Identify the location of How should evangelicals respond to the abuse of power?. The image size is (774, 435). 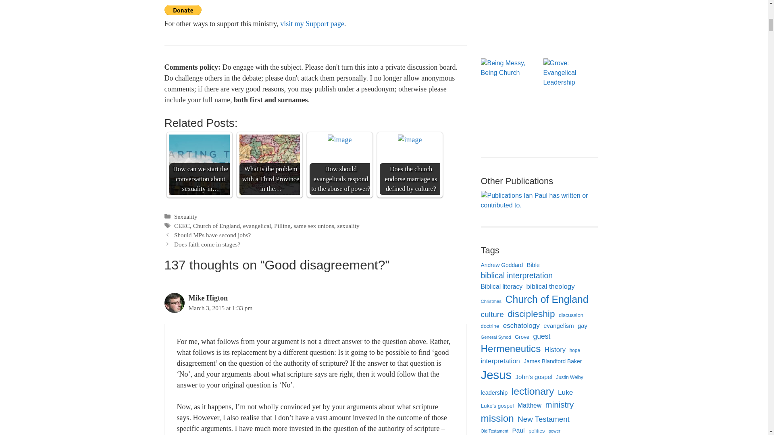
(339, 139).